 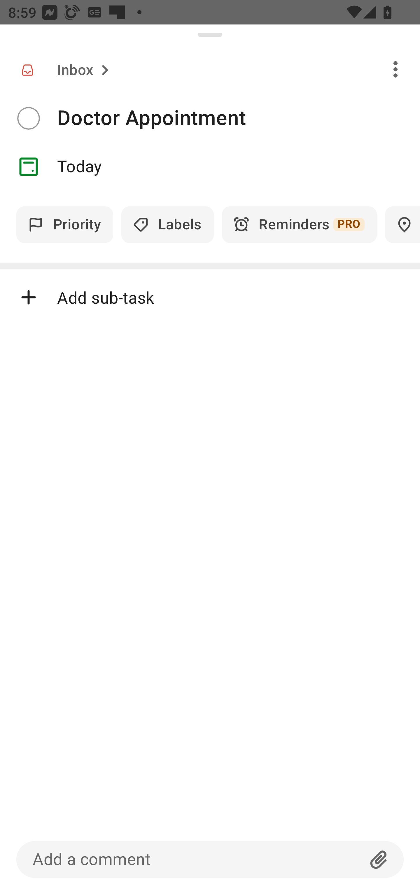 What do you see at coordinates (402, 224) in the screenshot?
I see `Locations PRO` at bounding box center [402, 224].